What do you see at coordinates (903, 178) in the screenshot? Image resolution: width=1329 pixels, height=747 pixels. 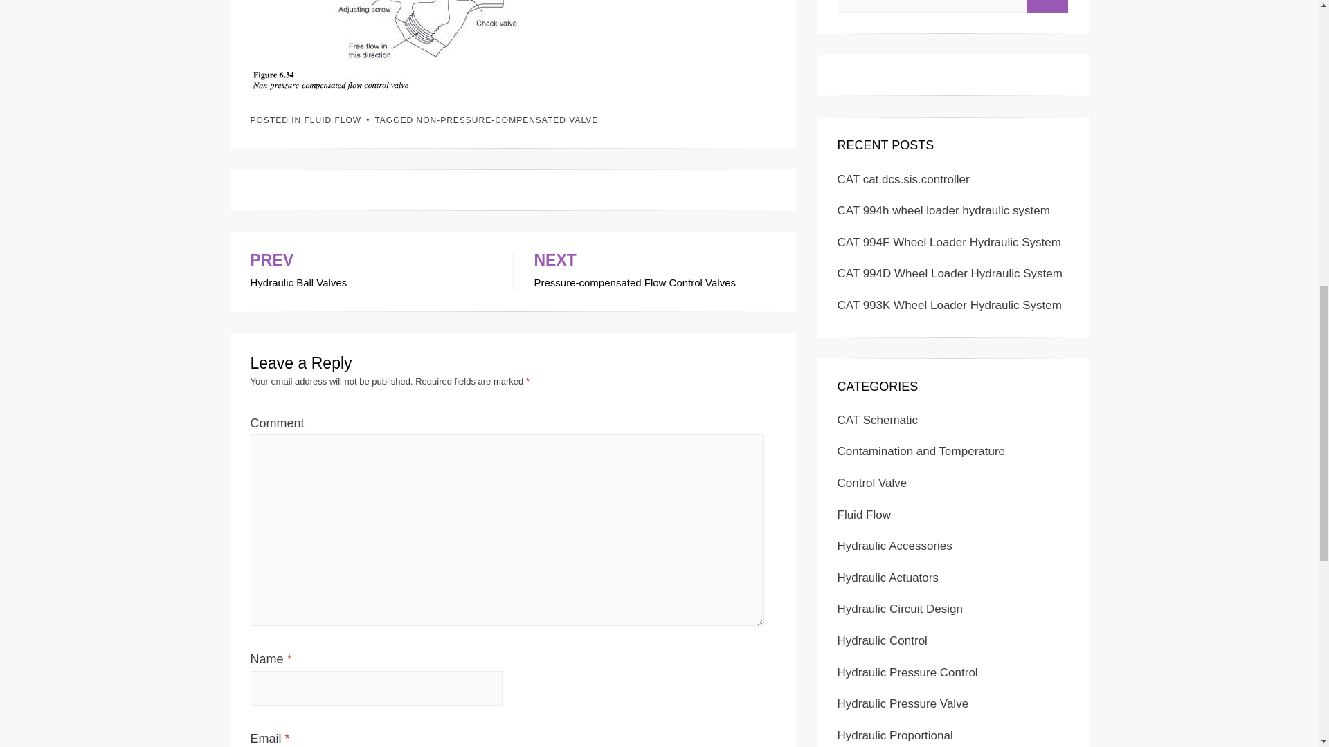 I see `CAT cat.dcs.sis.controller` at bounding box center [903, 178].